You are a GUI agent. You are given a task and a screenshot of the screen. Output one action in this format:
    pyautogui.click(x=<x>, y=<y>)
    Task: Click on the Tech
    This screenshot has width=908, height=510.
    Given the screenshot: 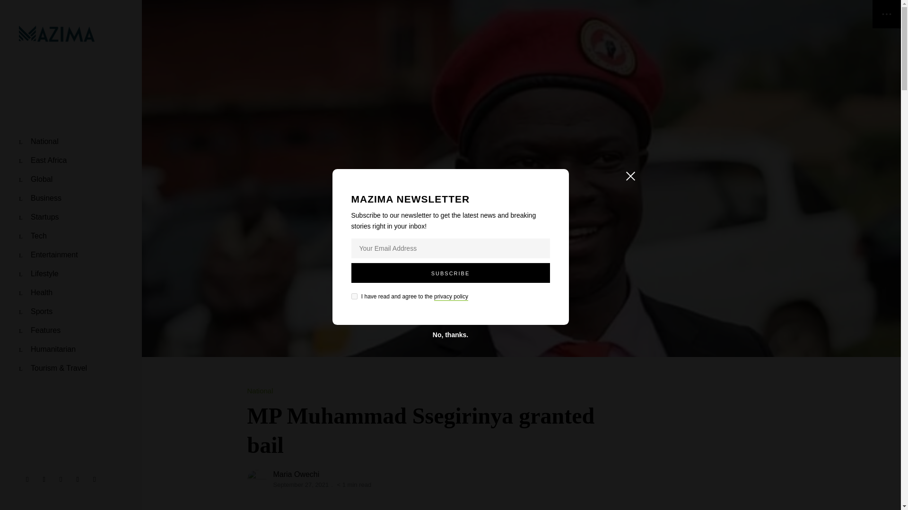 What is the action you would take?
    pyautogui.click(x=33, y=236)
    